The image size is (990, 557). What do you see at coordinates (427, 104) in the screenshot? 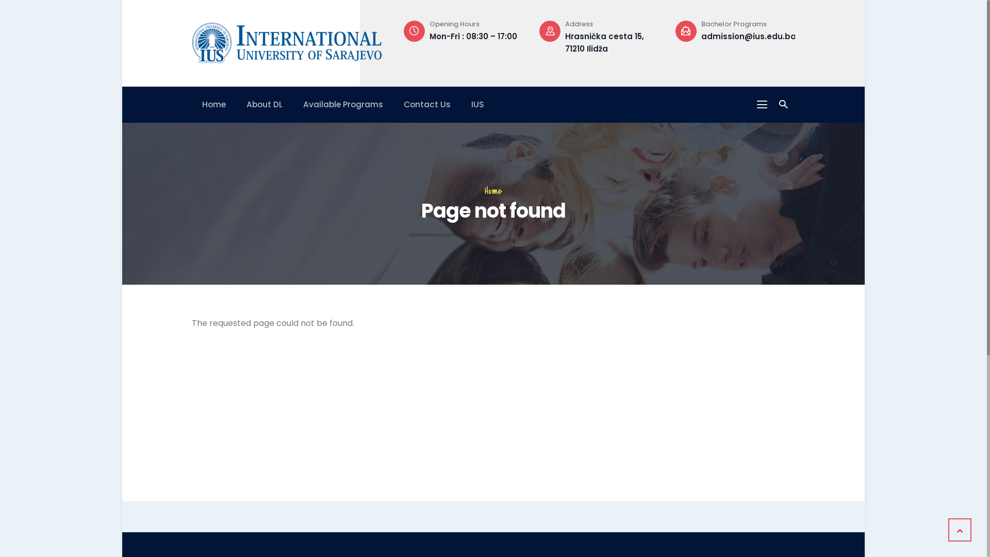
I see `Contact Us` at bounding box center [427, 104].